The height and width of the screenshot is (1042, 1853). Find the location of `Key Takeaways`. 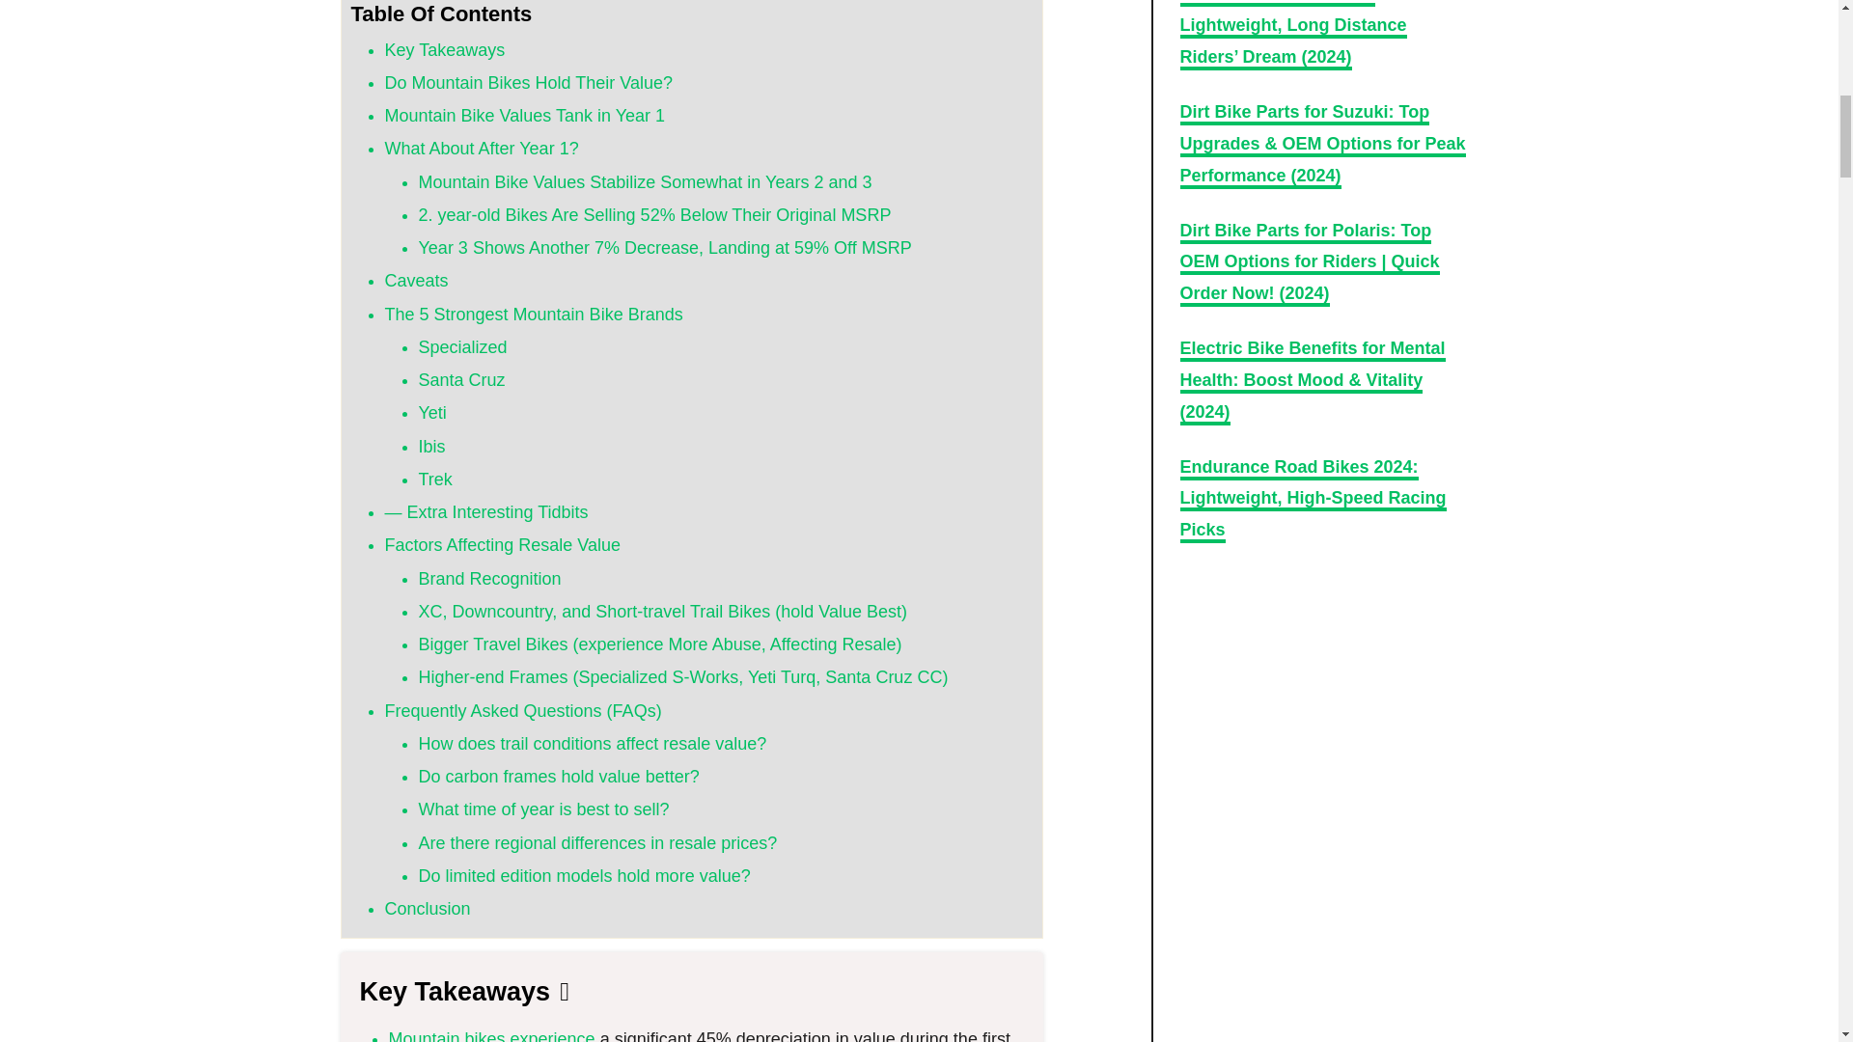

Key Takeaways is located at coordinates (444, 50).